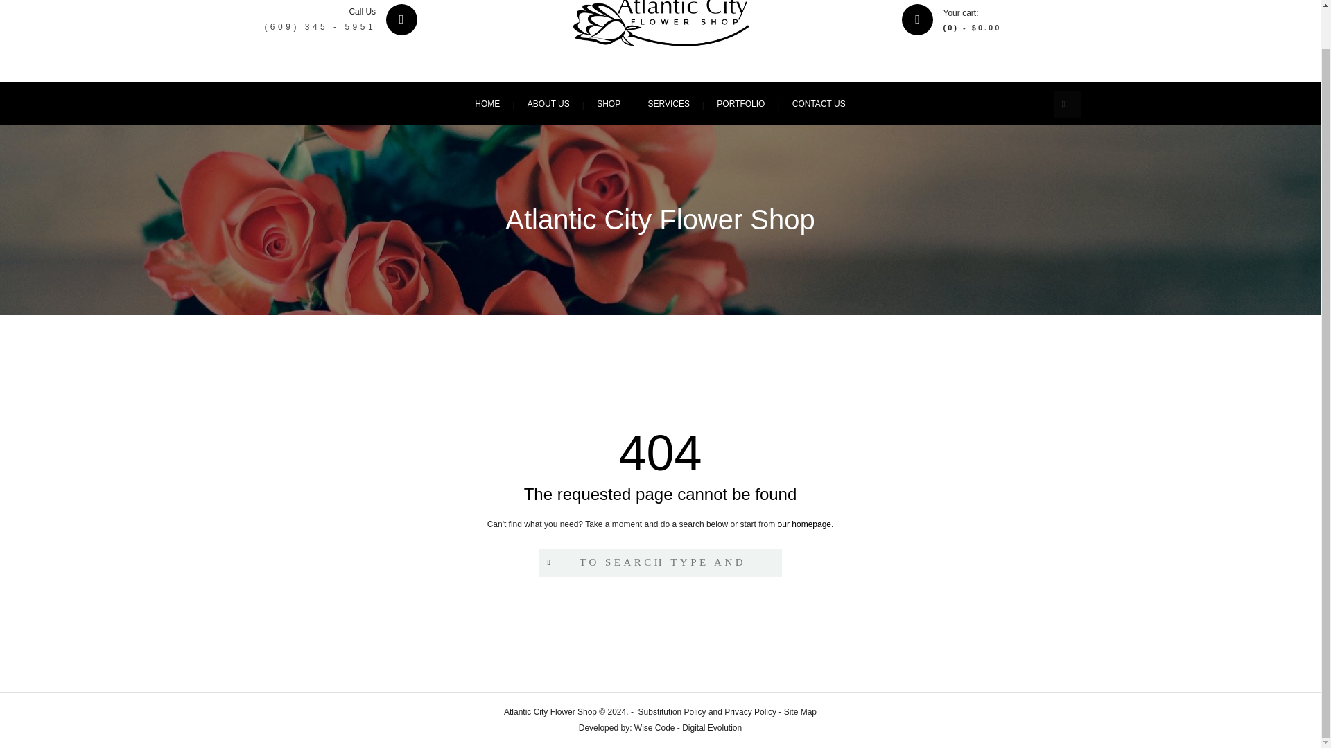 This screenshot has height=748, width=1331. What do you see at coordinates (487, 103) in the screenshot?
I see `HOME` at bounding box center [487, 103].